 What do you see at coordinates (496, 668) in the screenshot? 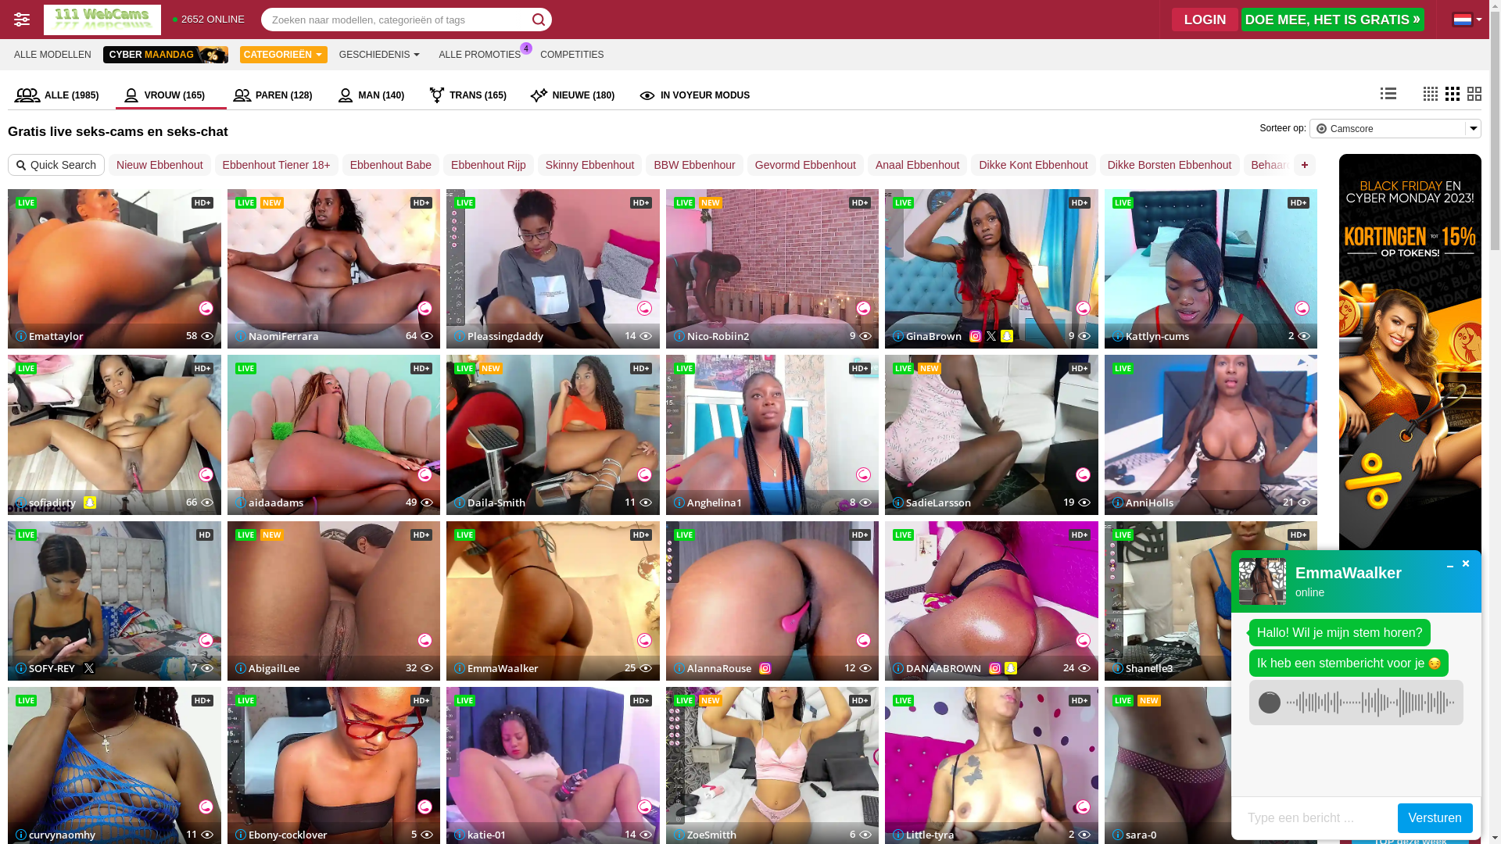
I see `EmmaWaalker` at bounding box center [496, 668].